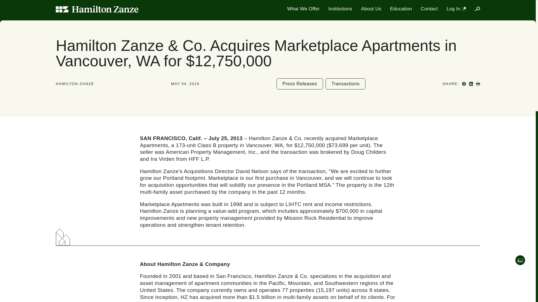 The image size is (538, 302). What do you see at coordinates (97, 9) in the screenshot?
I see `Logo` at bounding box center [97, 9].